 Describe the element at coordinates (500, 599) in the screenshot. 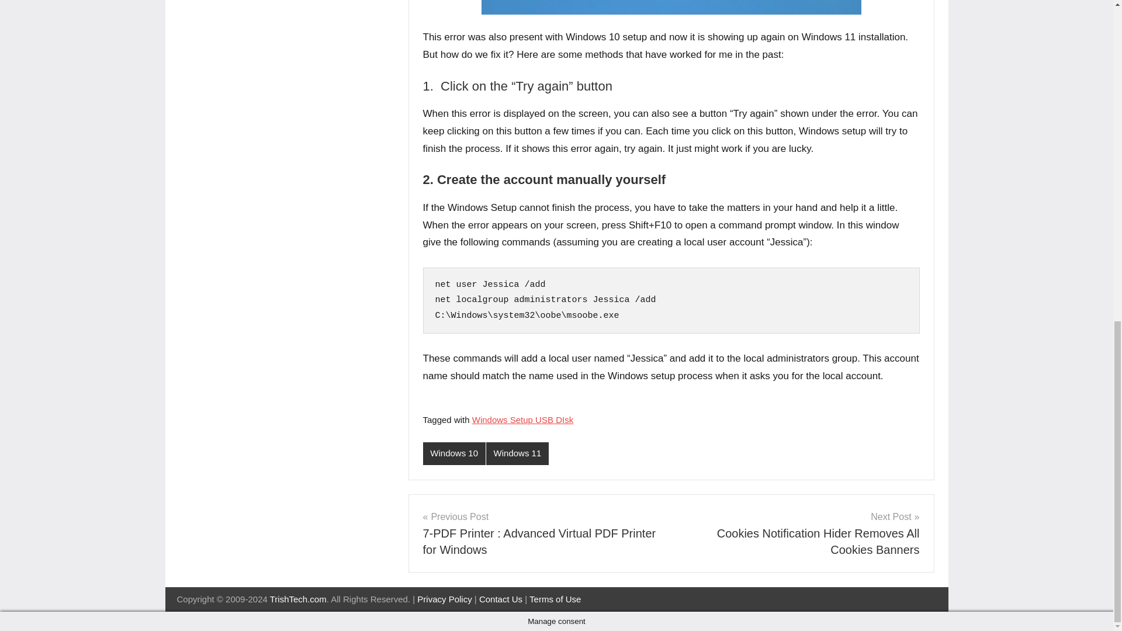

I see `Contact Us` at that location.